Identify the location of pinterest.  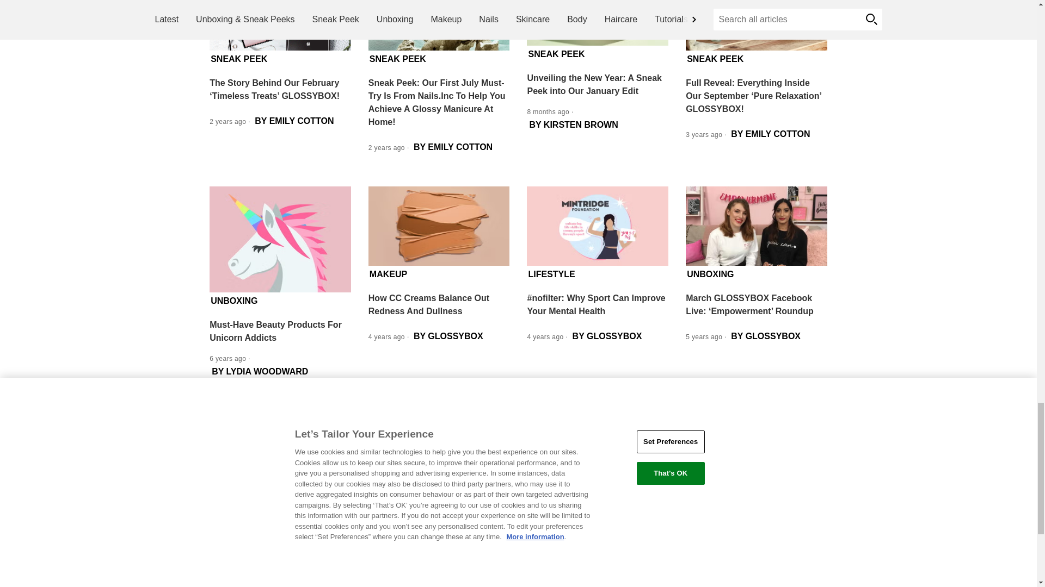
(631, 454).